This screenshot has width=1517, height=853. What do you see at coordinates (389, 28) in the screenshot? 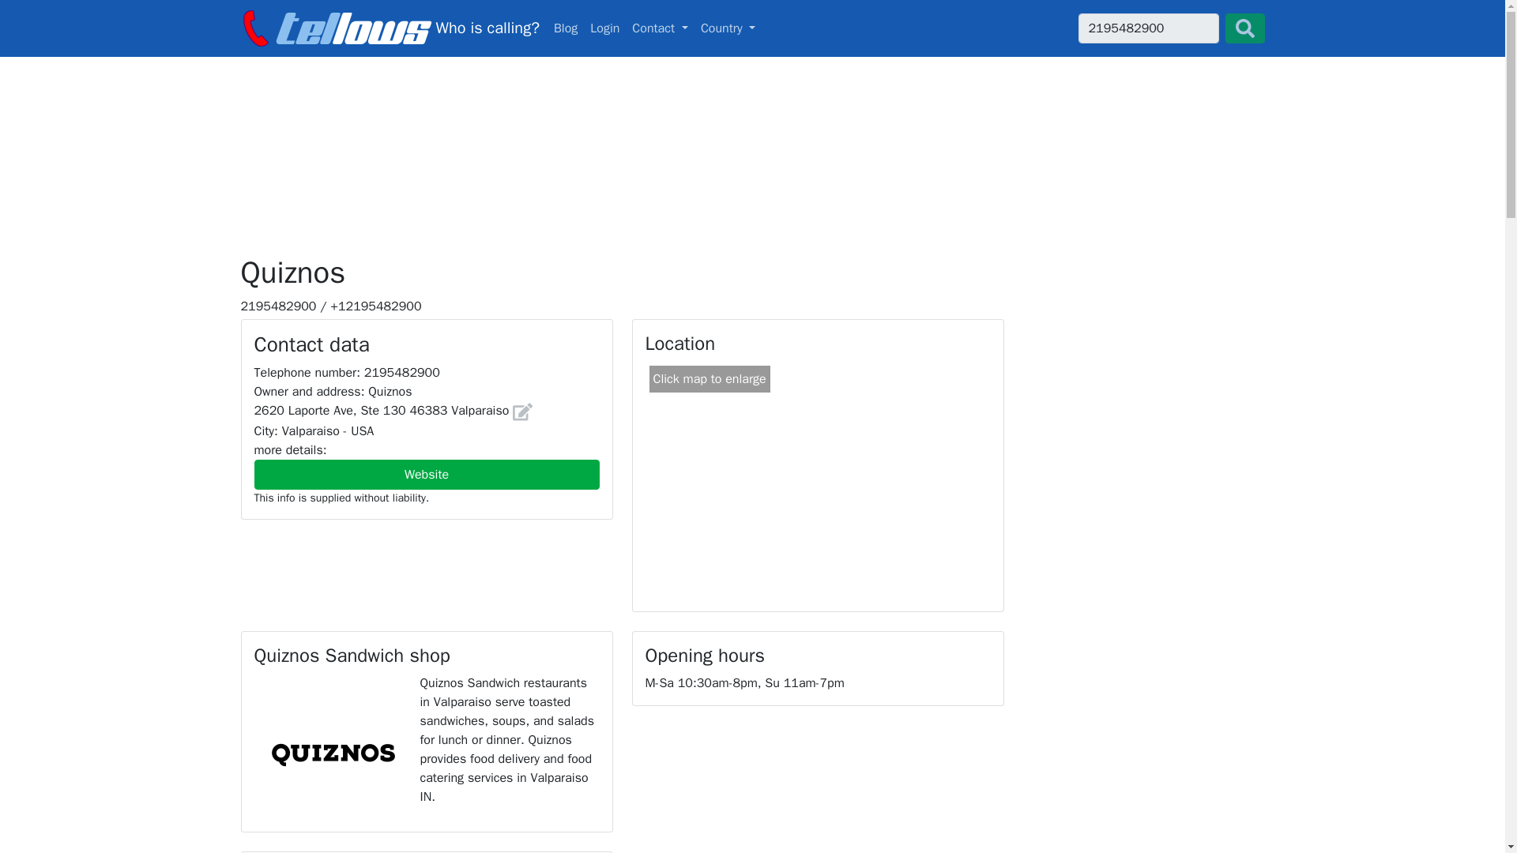
I see `Blog` at bounding box center [389, 28].